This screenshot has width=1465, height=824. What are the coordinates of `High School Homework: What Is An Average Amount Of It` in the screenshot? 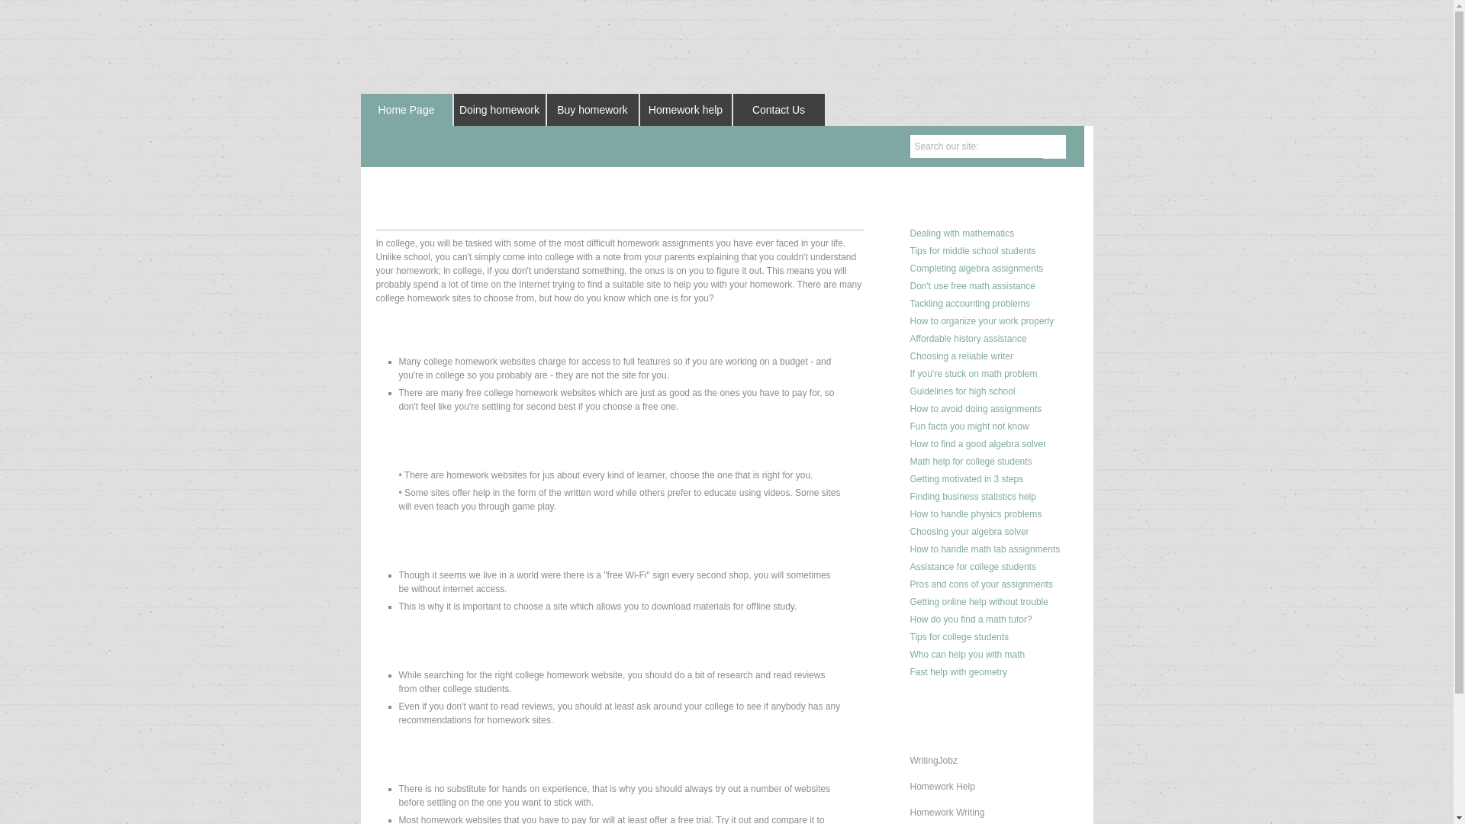 It's located at (969, 426).